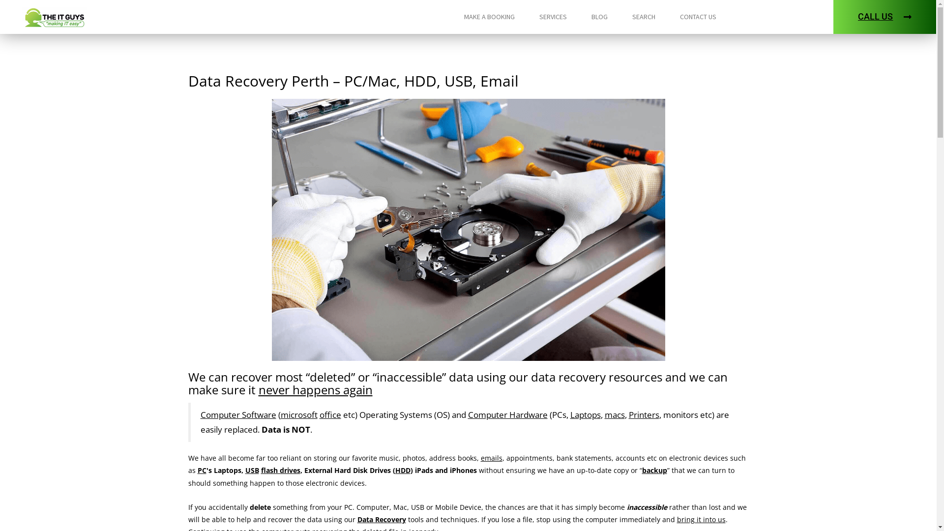 This screenshot has width=944, height=531. Describe the element at coordinates (492, 458) in the screenshot. I see `emails` at that location.